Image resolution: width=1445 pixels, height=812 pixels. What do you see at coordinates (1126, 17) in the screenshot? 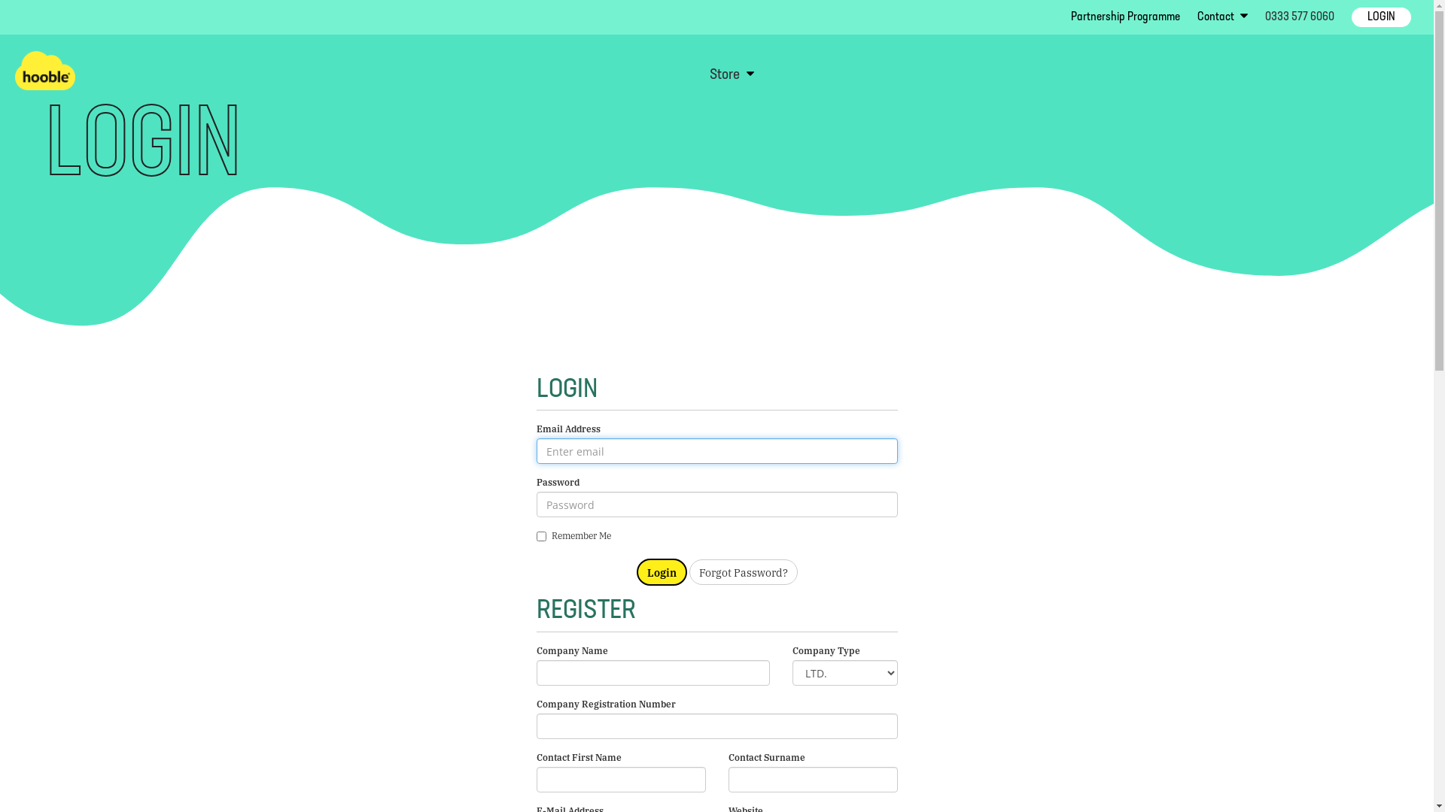
I see `Partnership Programme` at bounding box center [1126, 17].